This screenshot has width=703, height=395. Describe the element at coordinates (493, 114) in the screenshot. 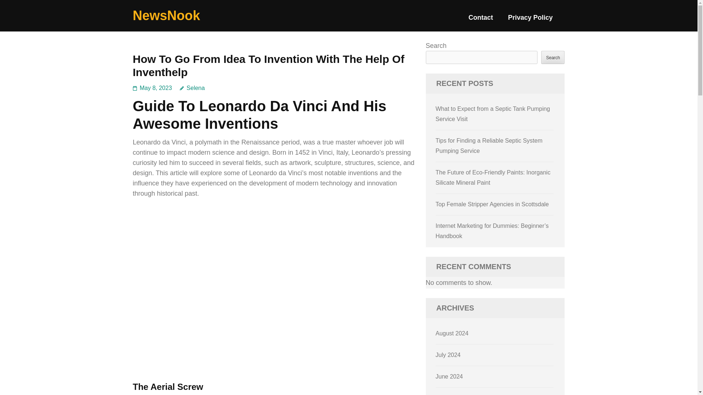

I see `What to Expect from a Septic Tank Pumping Service Visit` at that location.